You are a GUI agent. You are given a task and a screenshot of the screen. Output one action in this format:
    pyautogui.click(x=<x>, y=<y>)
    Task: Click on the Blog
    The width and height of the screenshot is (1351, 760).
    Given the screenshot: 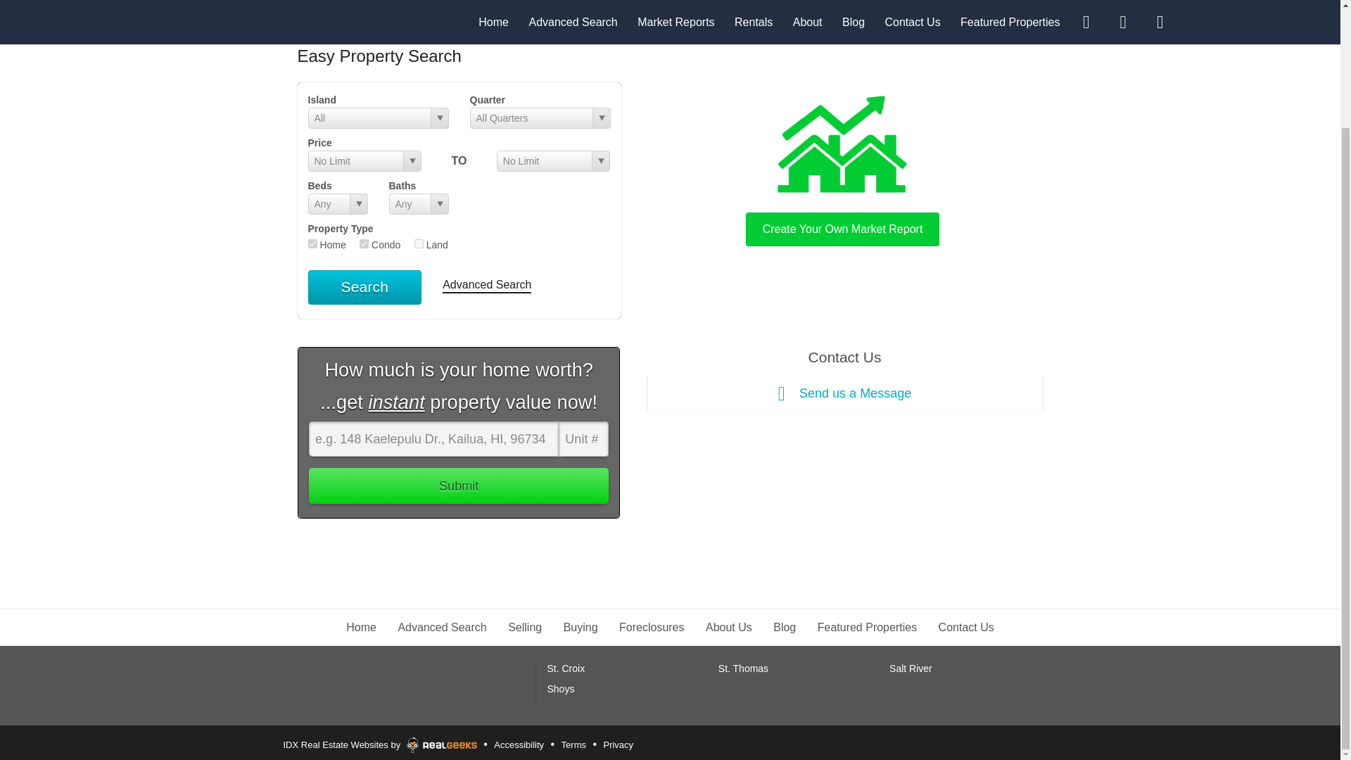 What is the action you would take?
    pyautogui.click(x=784, y=627)
    